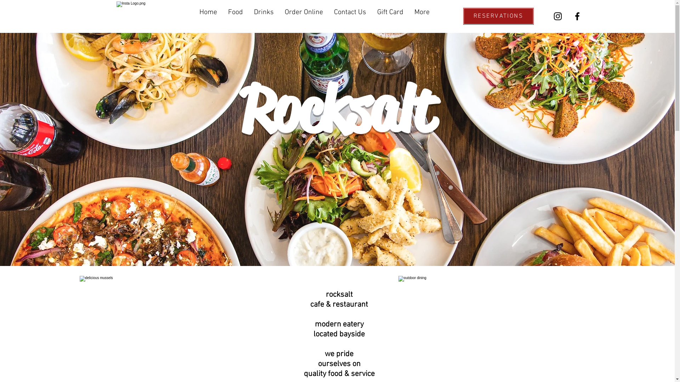  What do you see at coordinates (350, 14) in the screenshot?
I see `Contact Us` at bounding box center [350, 14].